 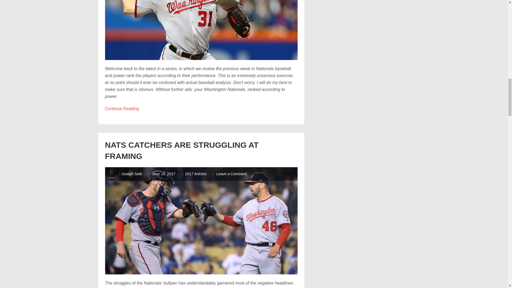 What do you see at coordinates (231, 174) in the screenshot?
I see `2017 Articles` at bounding box center [231, 174].